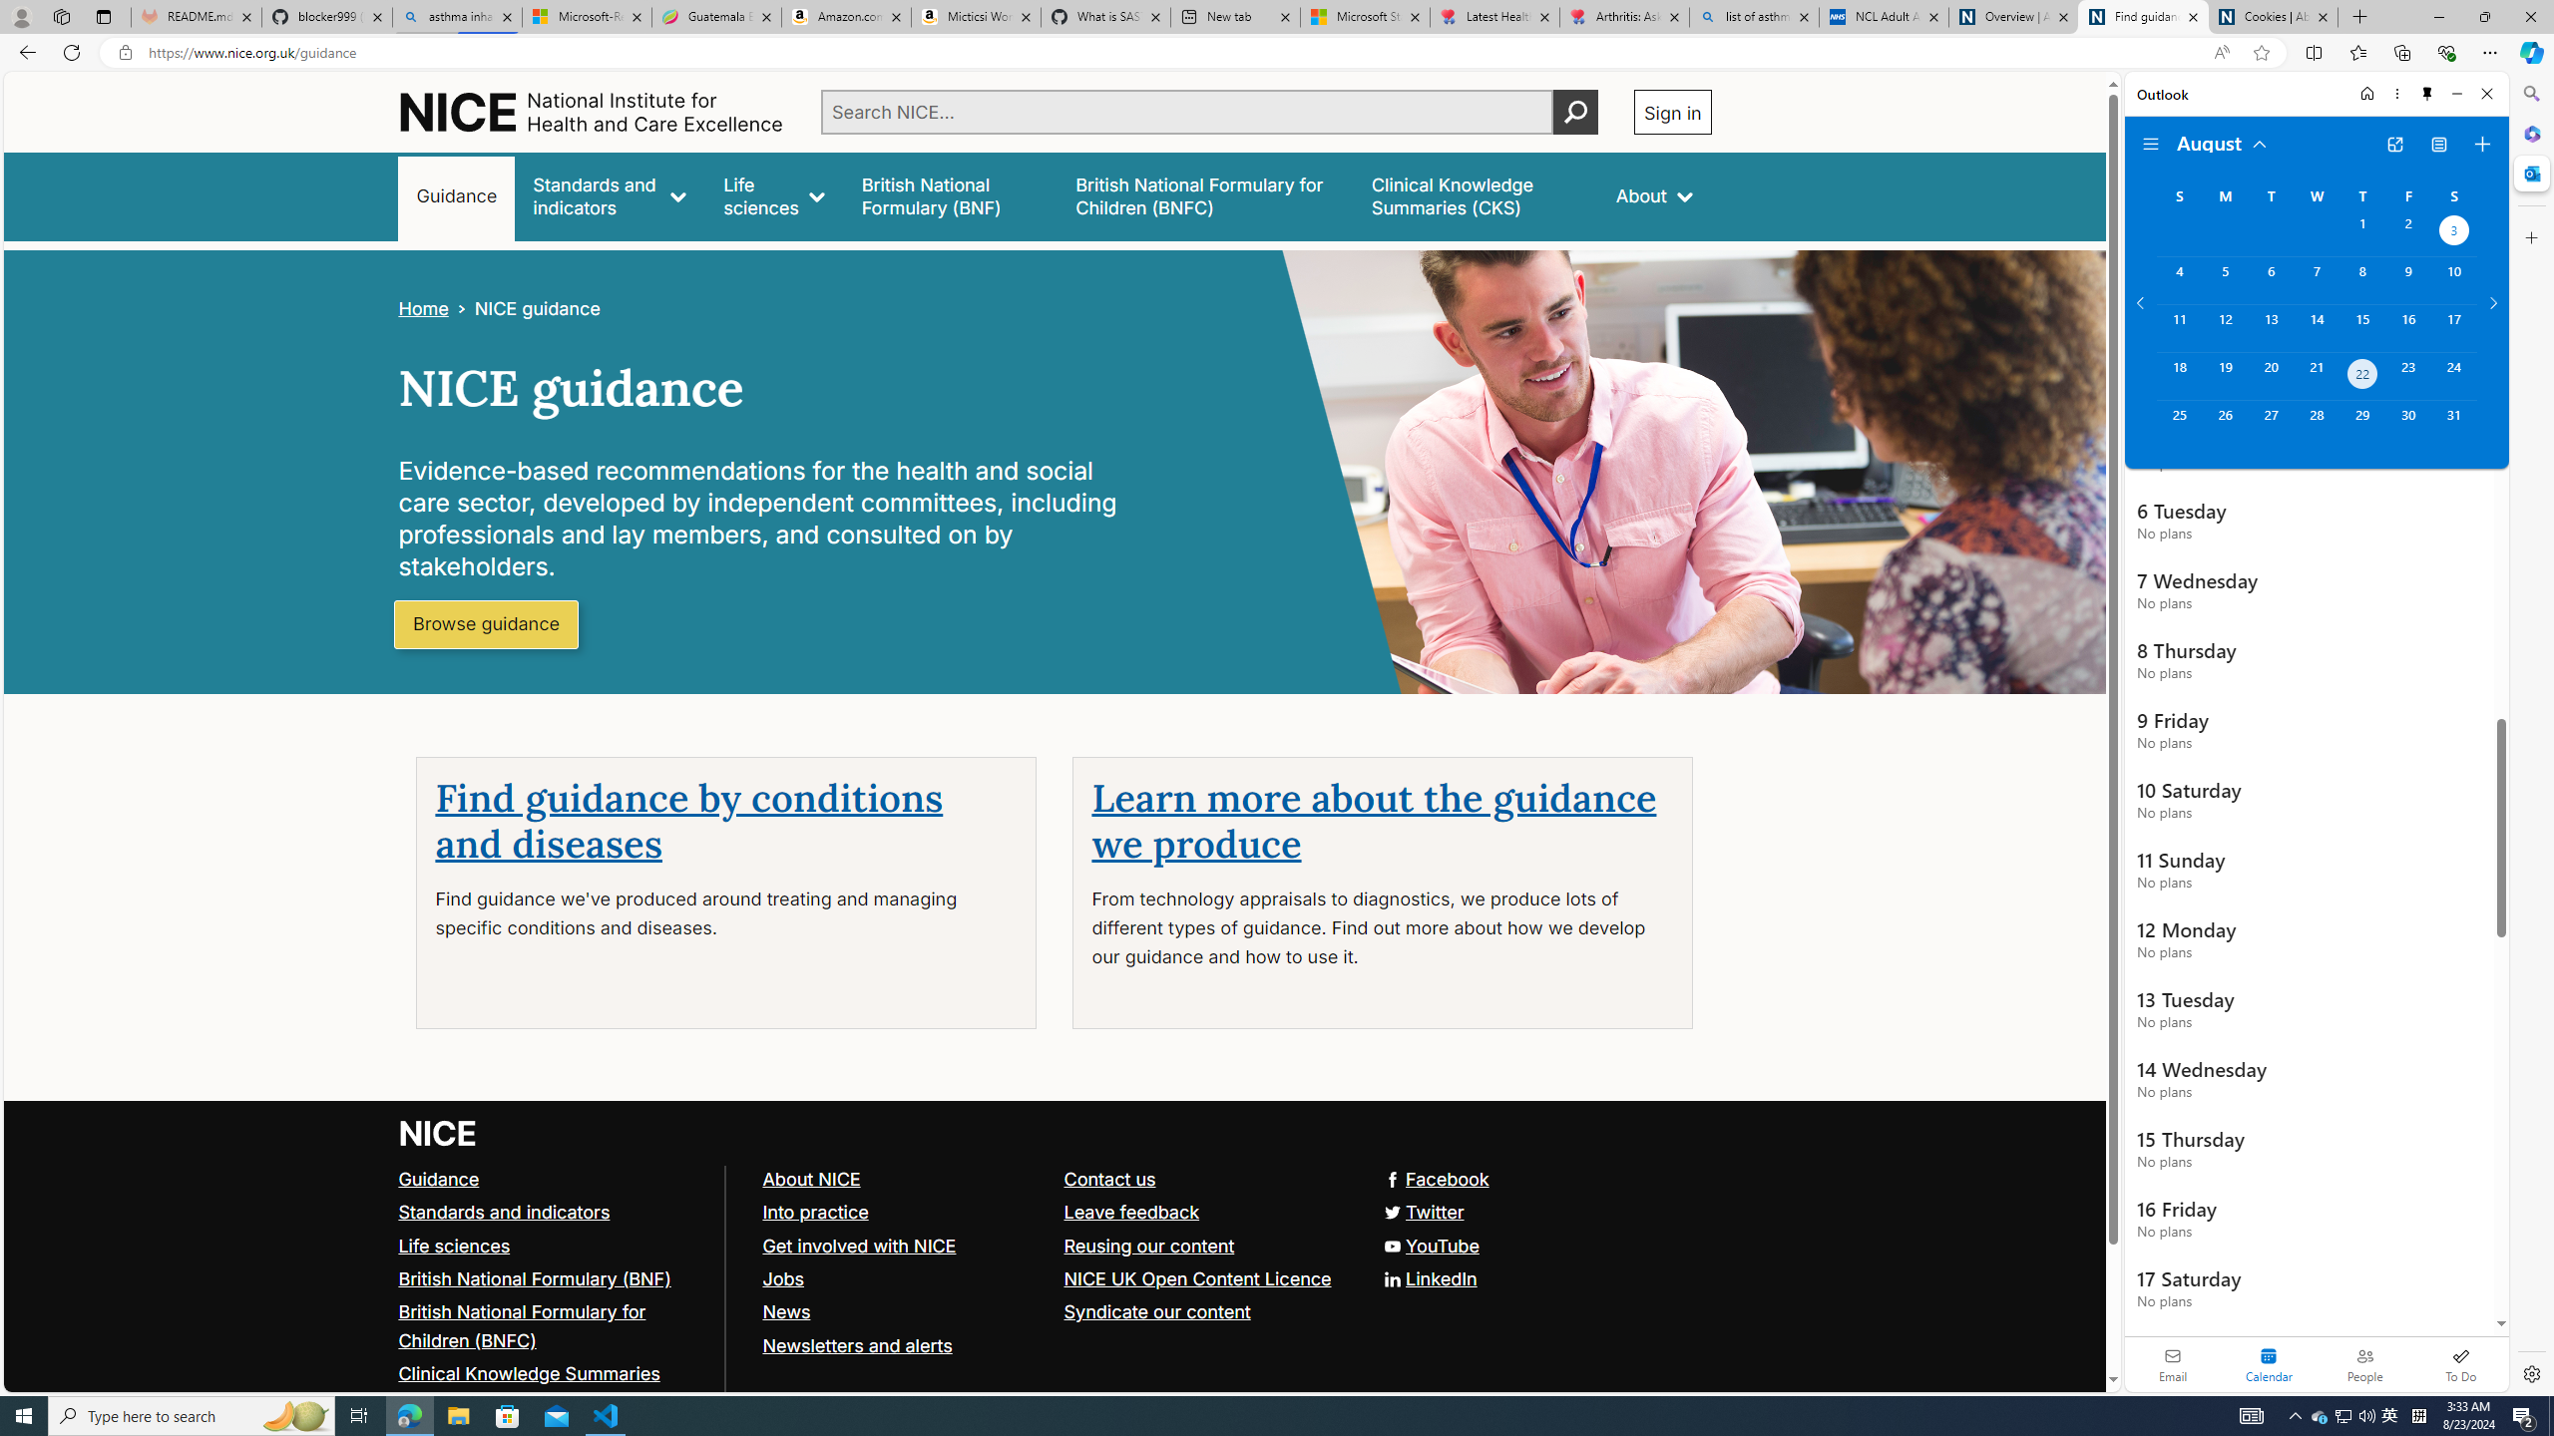 This screenshot has height=1436, width=2554. I want to click on YouTube, so click(1055, 1247).